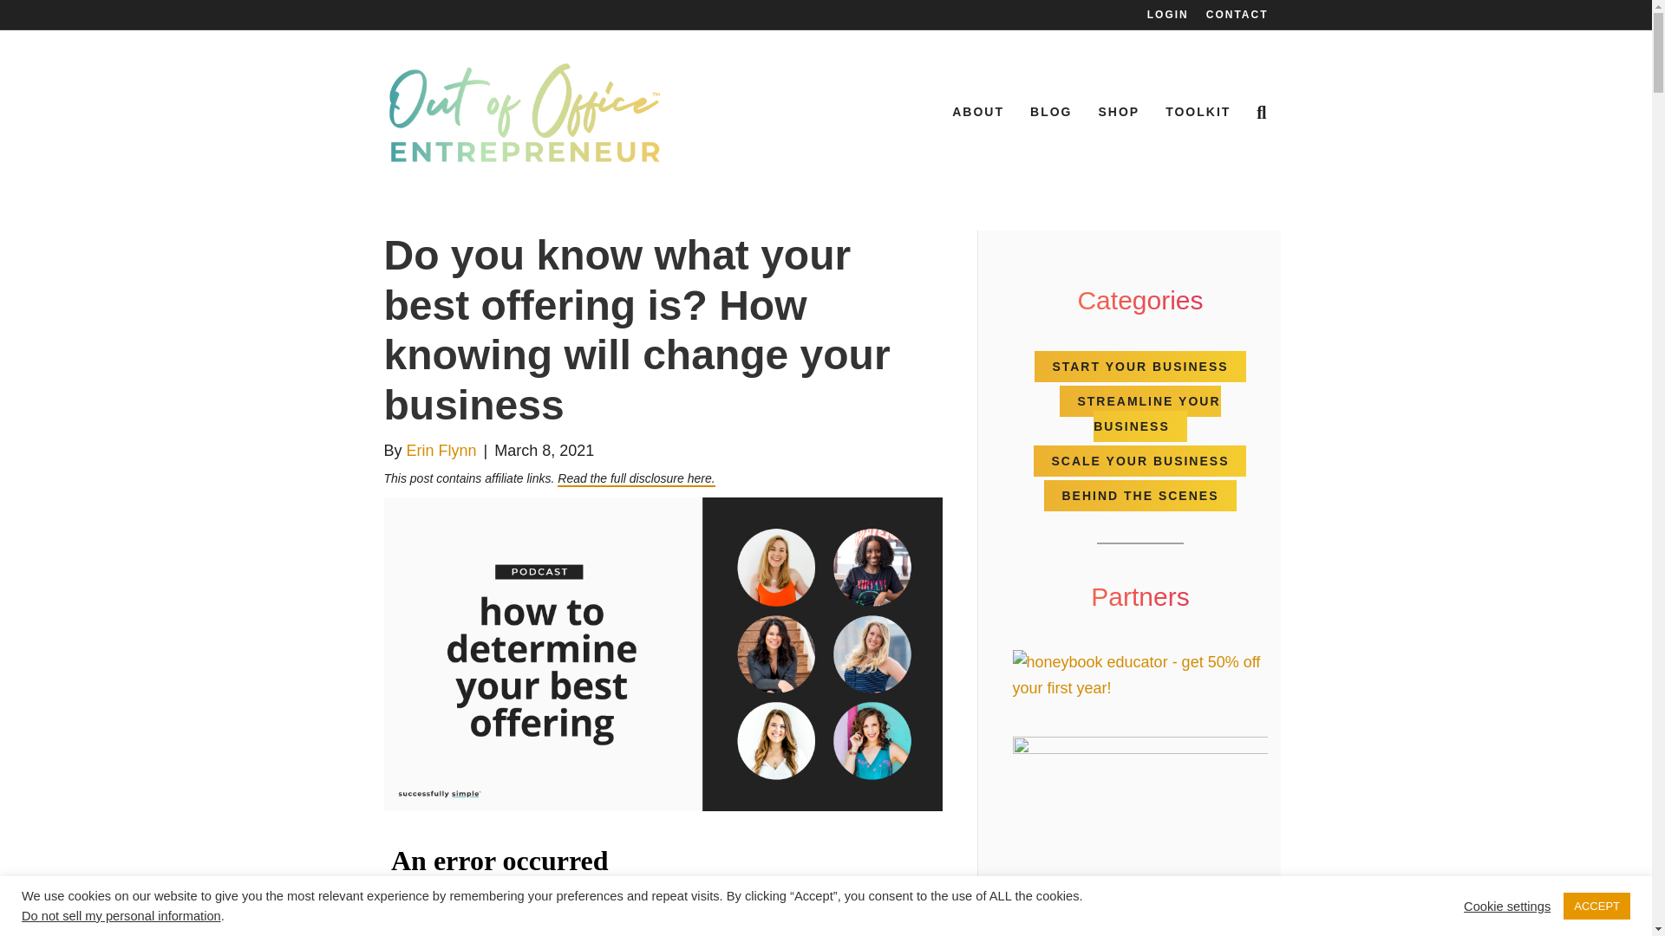 The image size is (1665, 936). What do you see at coordinates (441, 451) in the screenshot?
I see `Erin Flynn` at bounding box center [441, 451].